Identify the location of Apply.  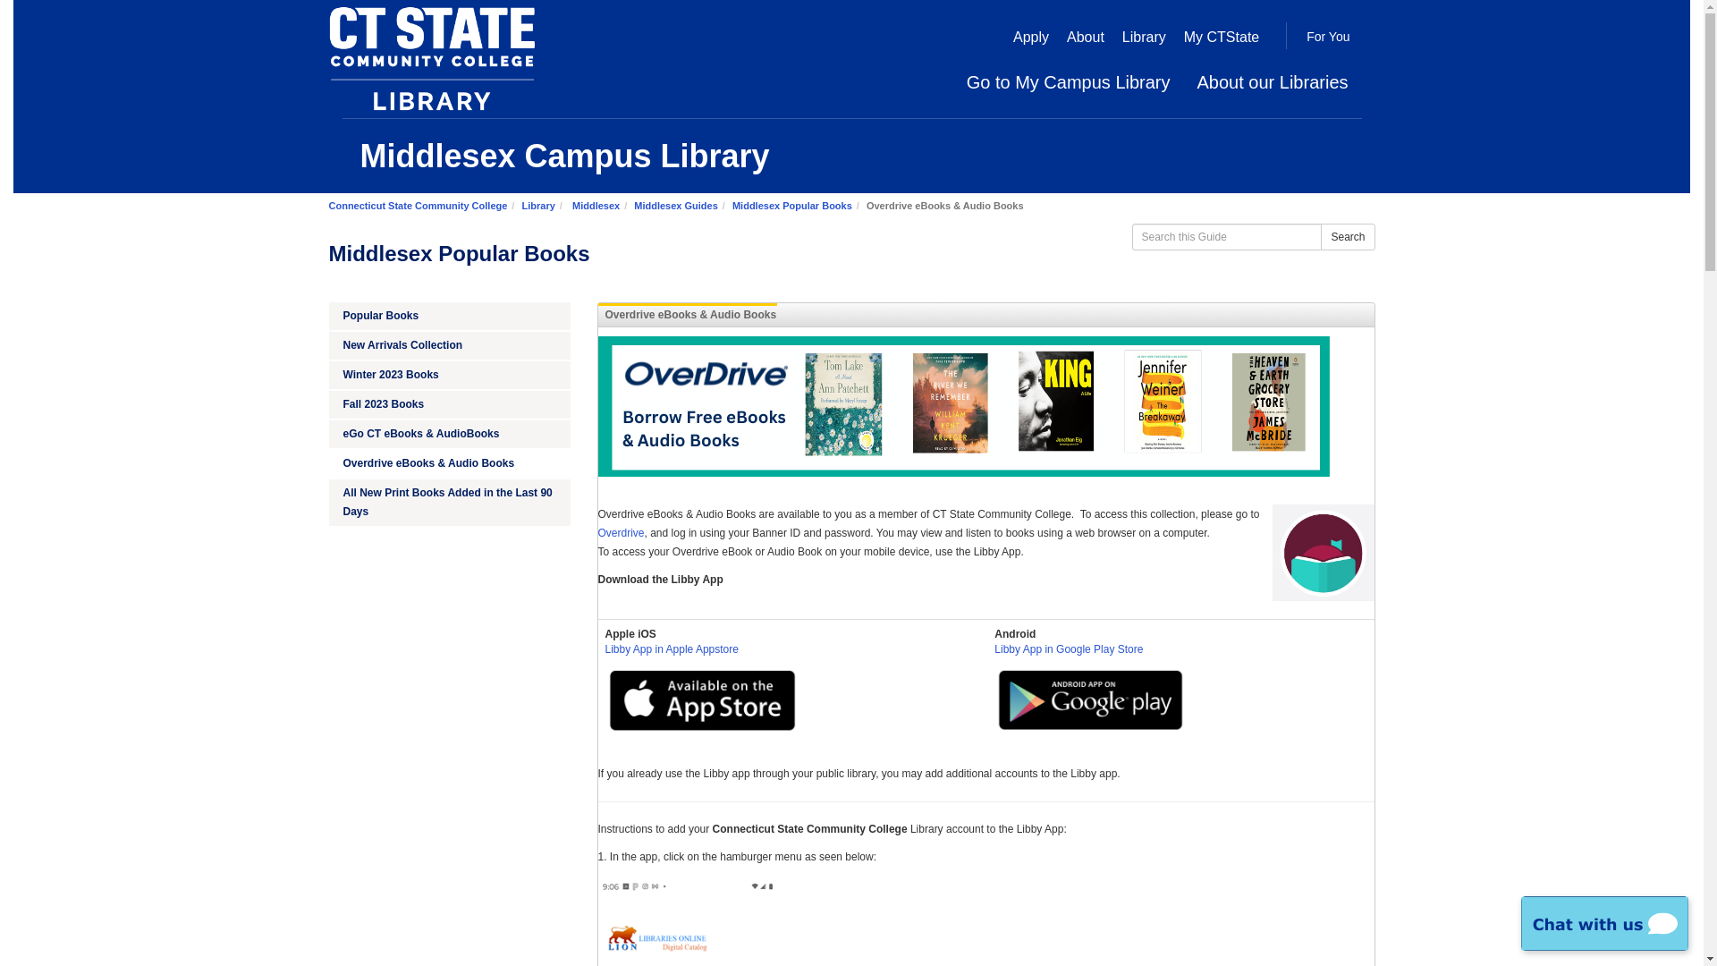
(1030, 37).